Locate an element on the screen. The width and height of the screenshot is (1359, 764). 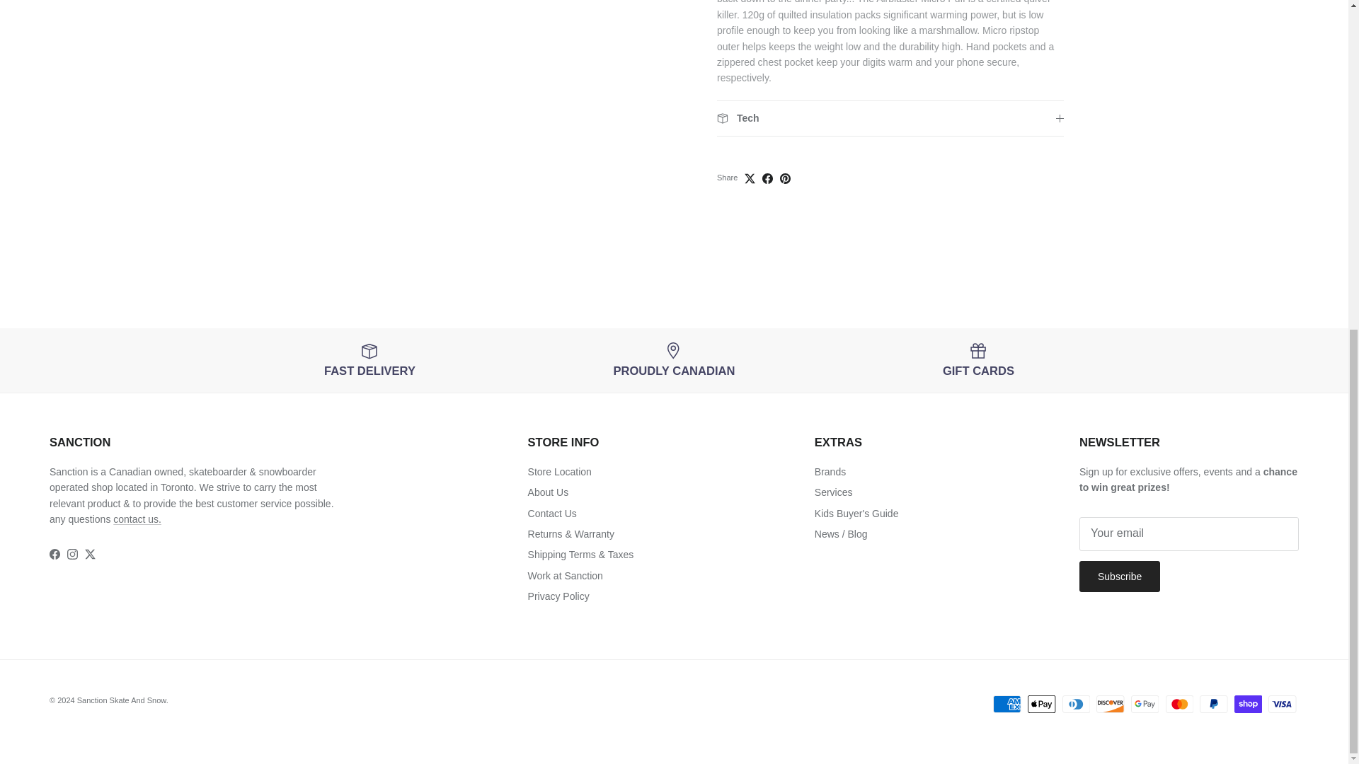
Sanction Skate And Snow on Facebook is located at coordinates (54, 554).